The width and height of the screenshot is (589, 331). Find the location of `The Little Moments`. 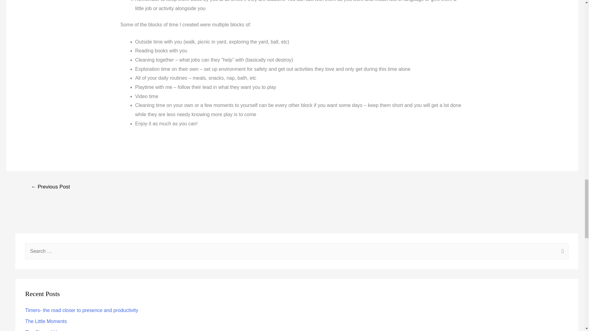

The Little Moments is located at coordinates (46, 321).